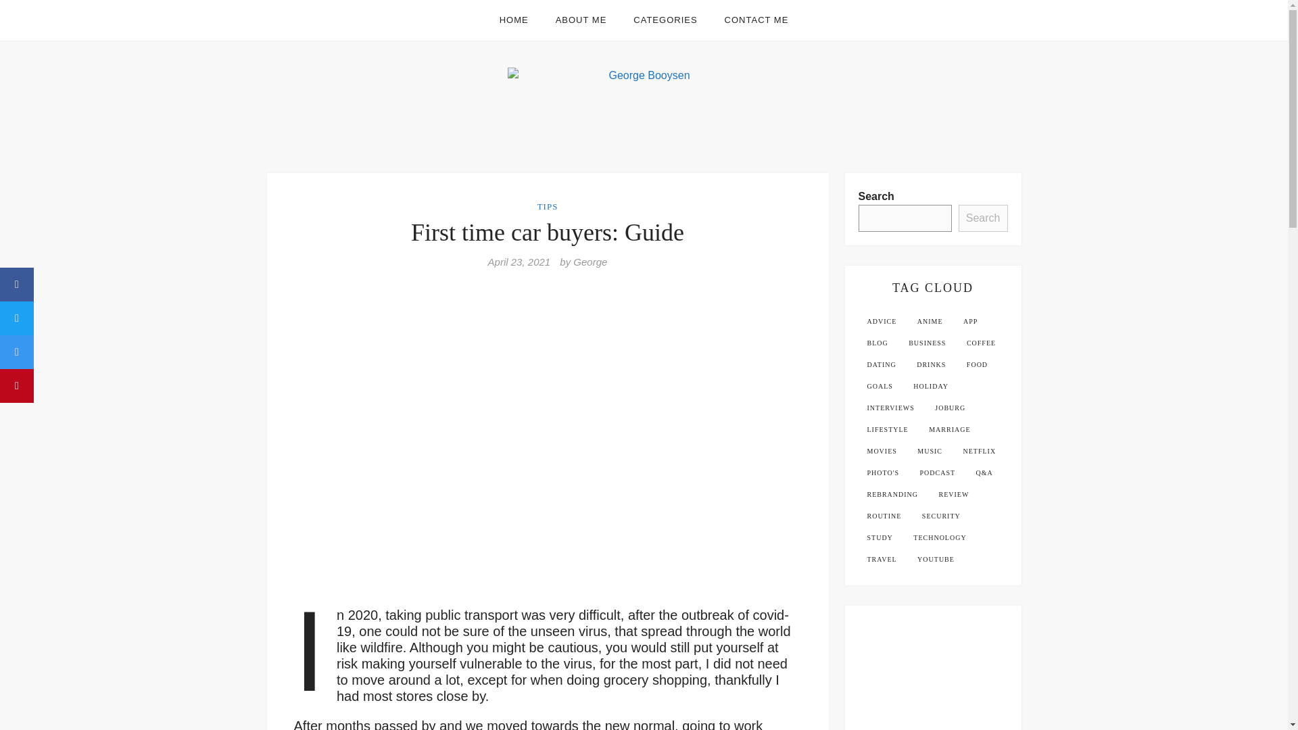 Image resolution: width=1298 pixels, height=730 pixels. What do you see at coordinates (970, 322) in the screenshot?
I see `APP` at bounding box center [970, 322].